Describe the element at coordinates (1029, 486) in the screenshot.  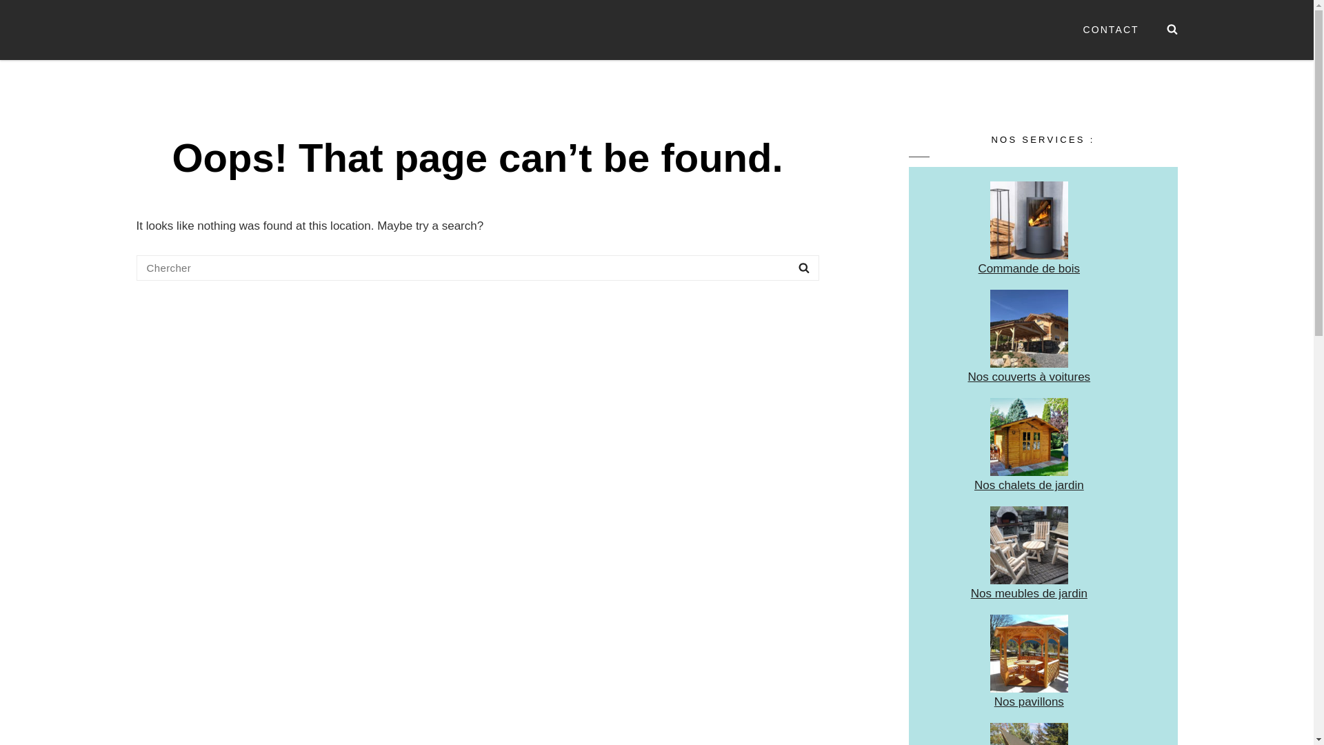
I see `Nos chalets de jardin` at that location.